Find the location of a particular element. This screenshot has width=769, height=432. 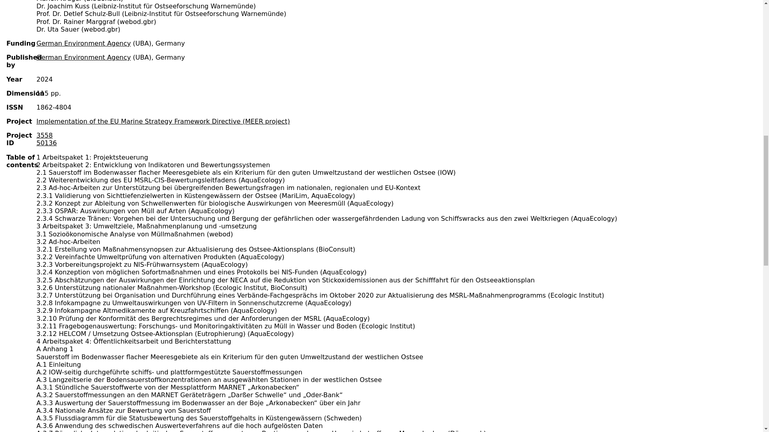

50136 is located at coordinates (46, 143).